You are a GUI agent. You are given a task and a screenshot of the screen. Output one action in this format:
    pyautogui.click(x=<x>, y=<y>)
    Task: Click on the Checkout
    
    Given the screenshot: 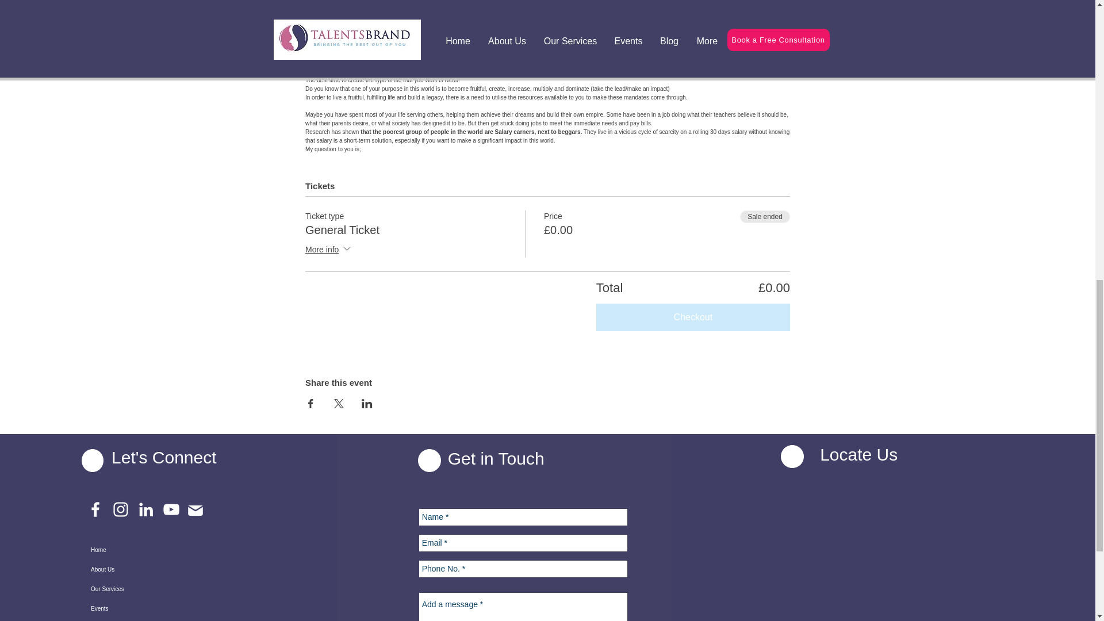 What is the action you would take?
    pyautogui.click(x=693, y=317)
    